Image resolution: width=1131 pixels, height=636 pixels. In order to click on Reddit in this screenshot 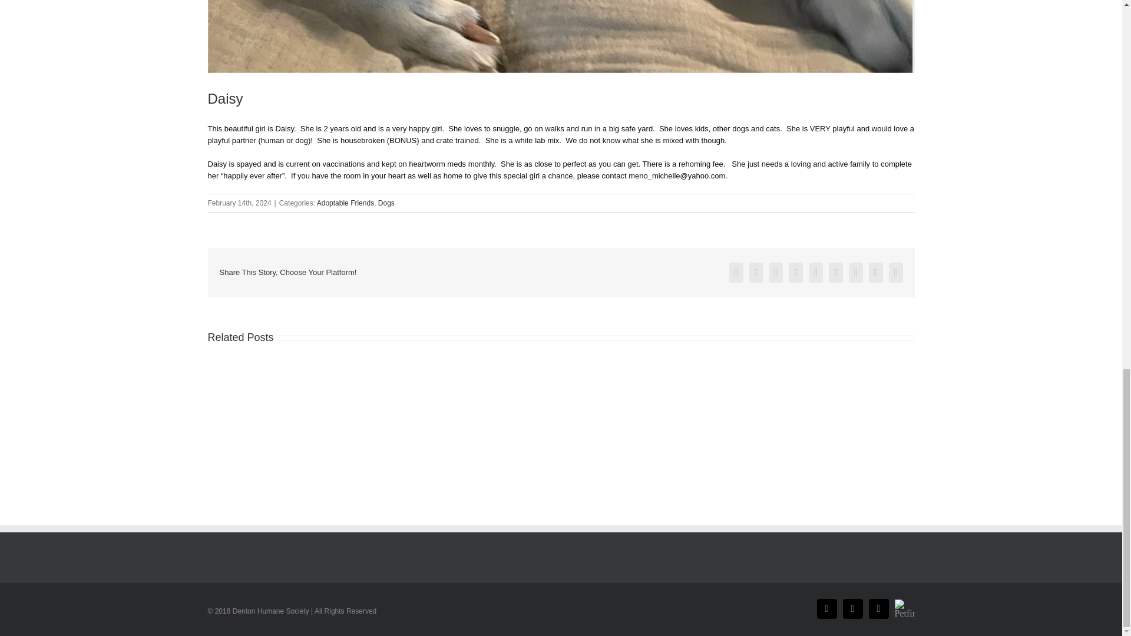, I will do `click(795, 272)`.